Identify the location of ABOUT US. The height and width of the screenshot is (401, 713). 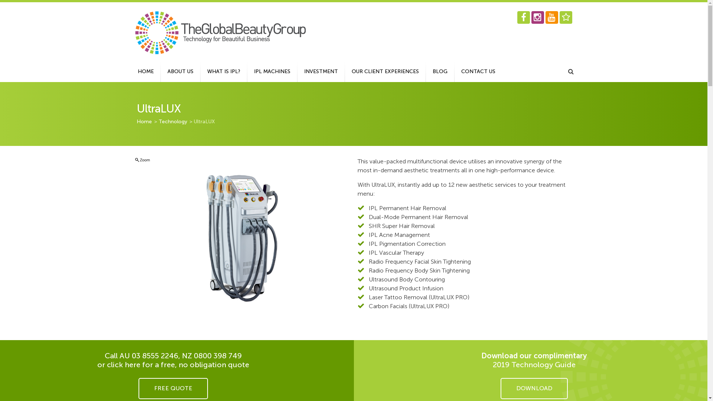
(180, 71).